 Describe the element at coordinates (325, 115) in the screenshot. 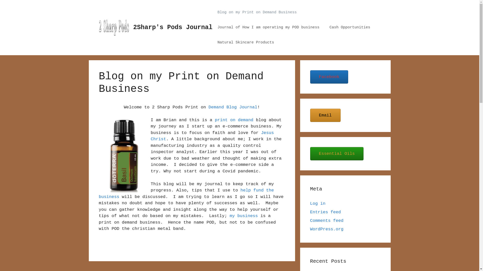

I see `Email` at that location.